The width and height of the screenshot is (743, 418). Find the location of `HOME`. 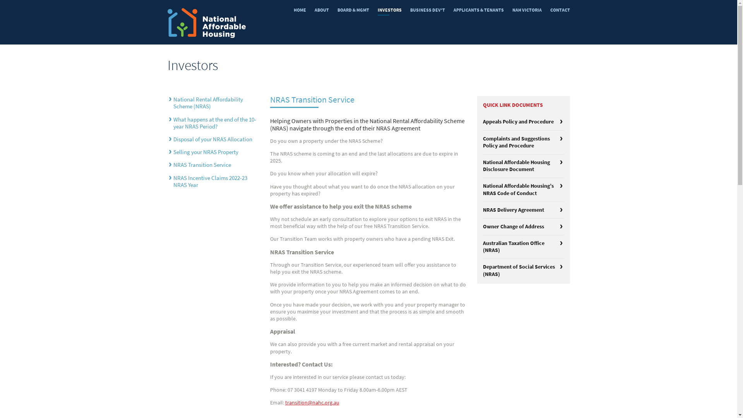

HOME is located at coordinates (300, 10).